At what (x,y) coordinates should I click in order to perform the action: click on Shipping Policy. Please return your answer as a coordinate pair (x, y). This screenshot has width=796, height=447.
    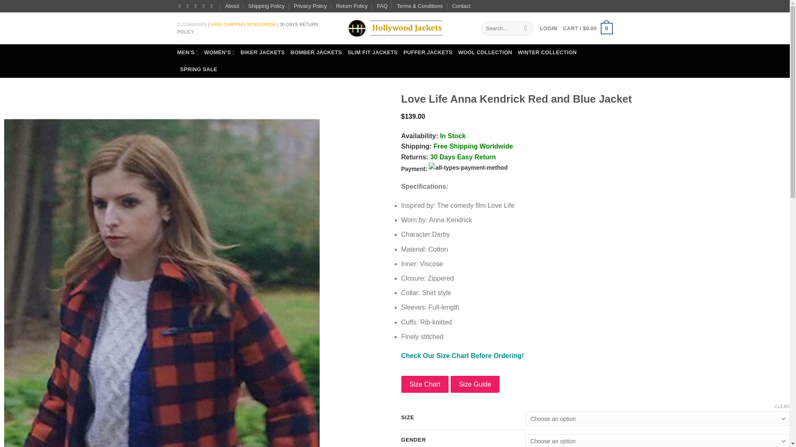
    Looking at the image, I should click on (267, 6).